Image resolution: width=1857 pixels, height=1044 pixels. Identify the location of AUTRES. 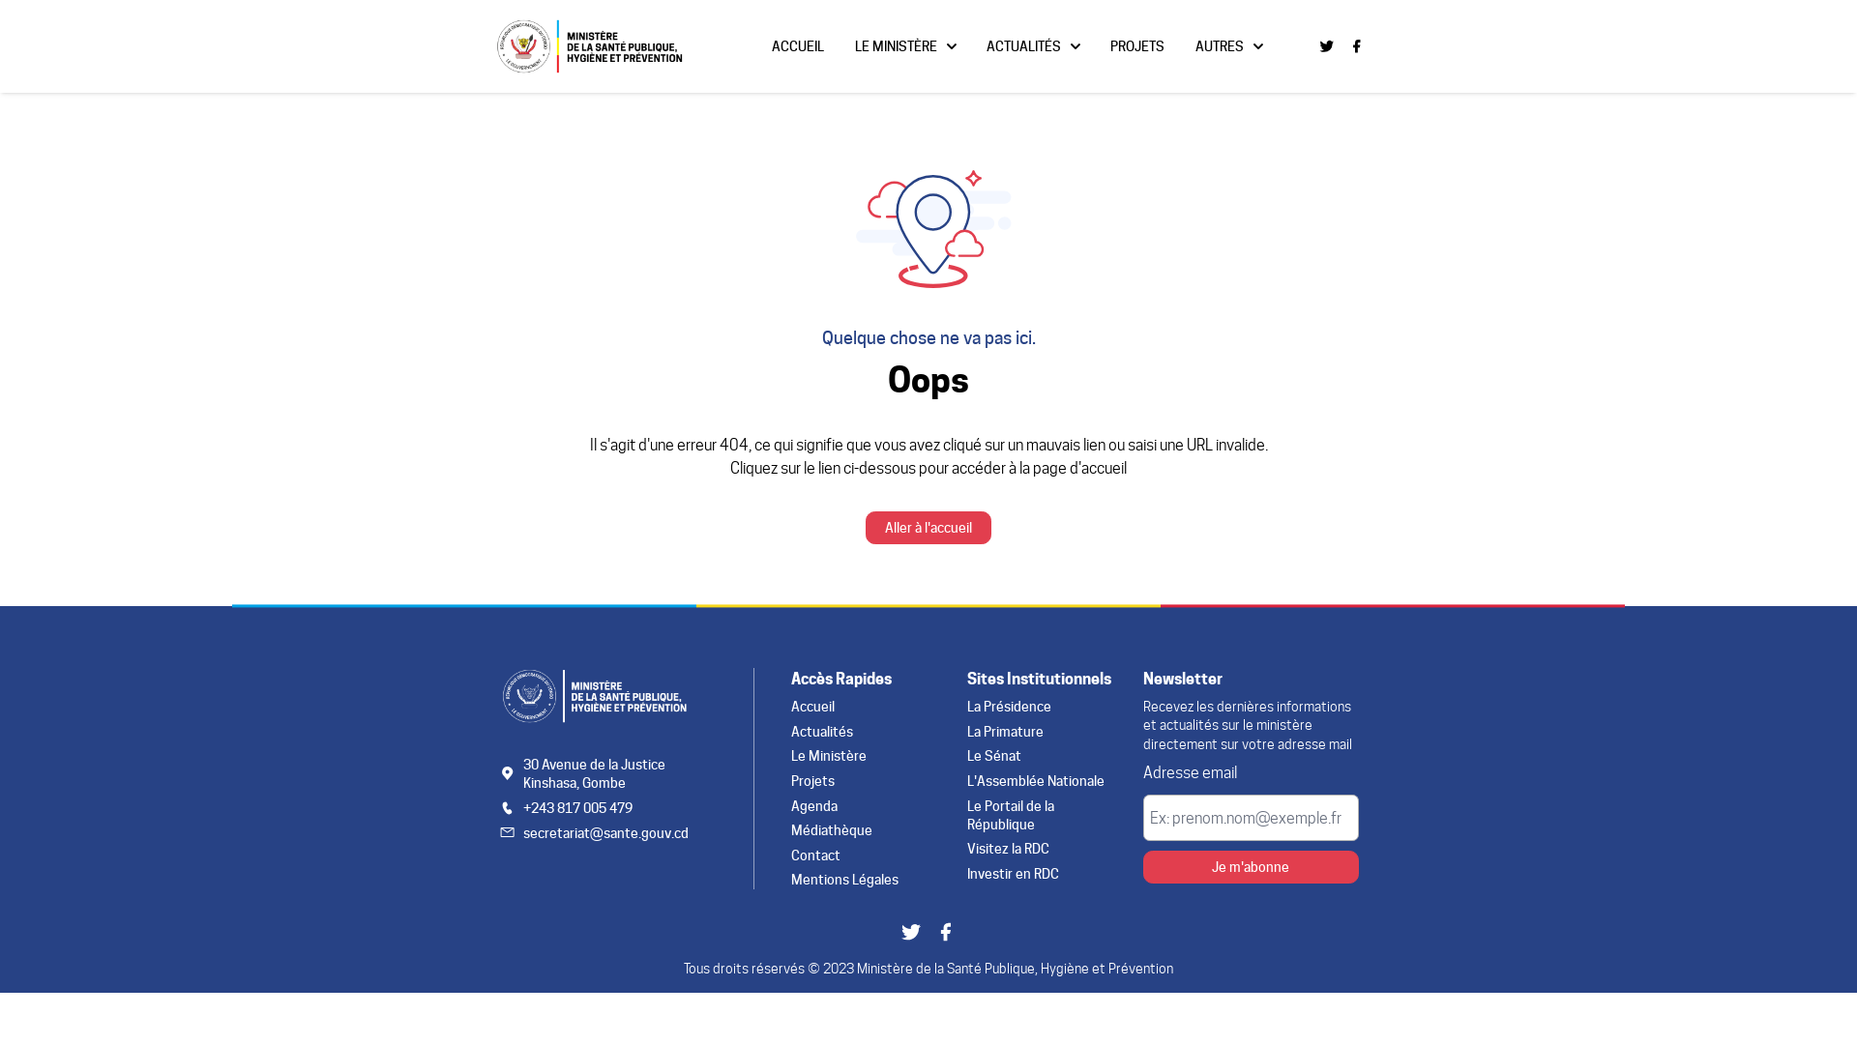
(1525, 58).